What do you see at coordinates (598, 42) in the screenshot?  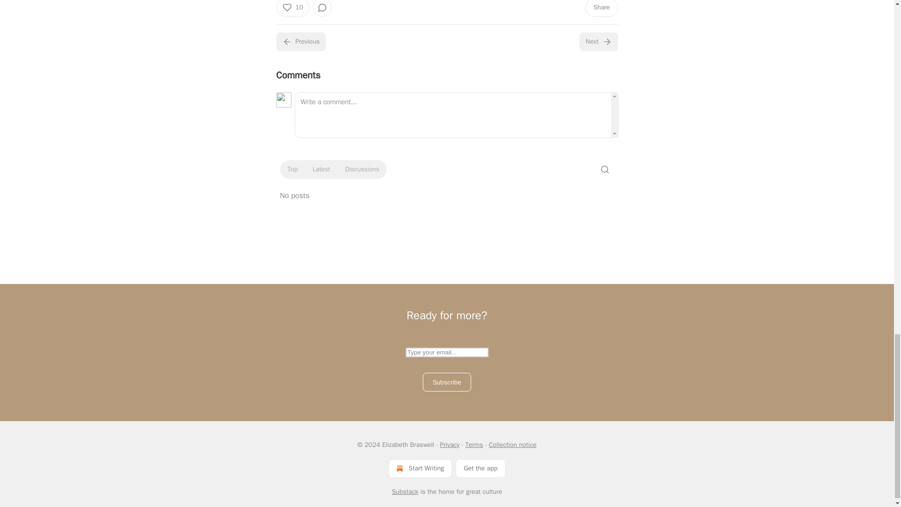 I see `Next` at bounding box center [598, 42].